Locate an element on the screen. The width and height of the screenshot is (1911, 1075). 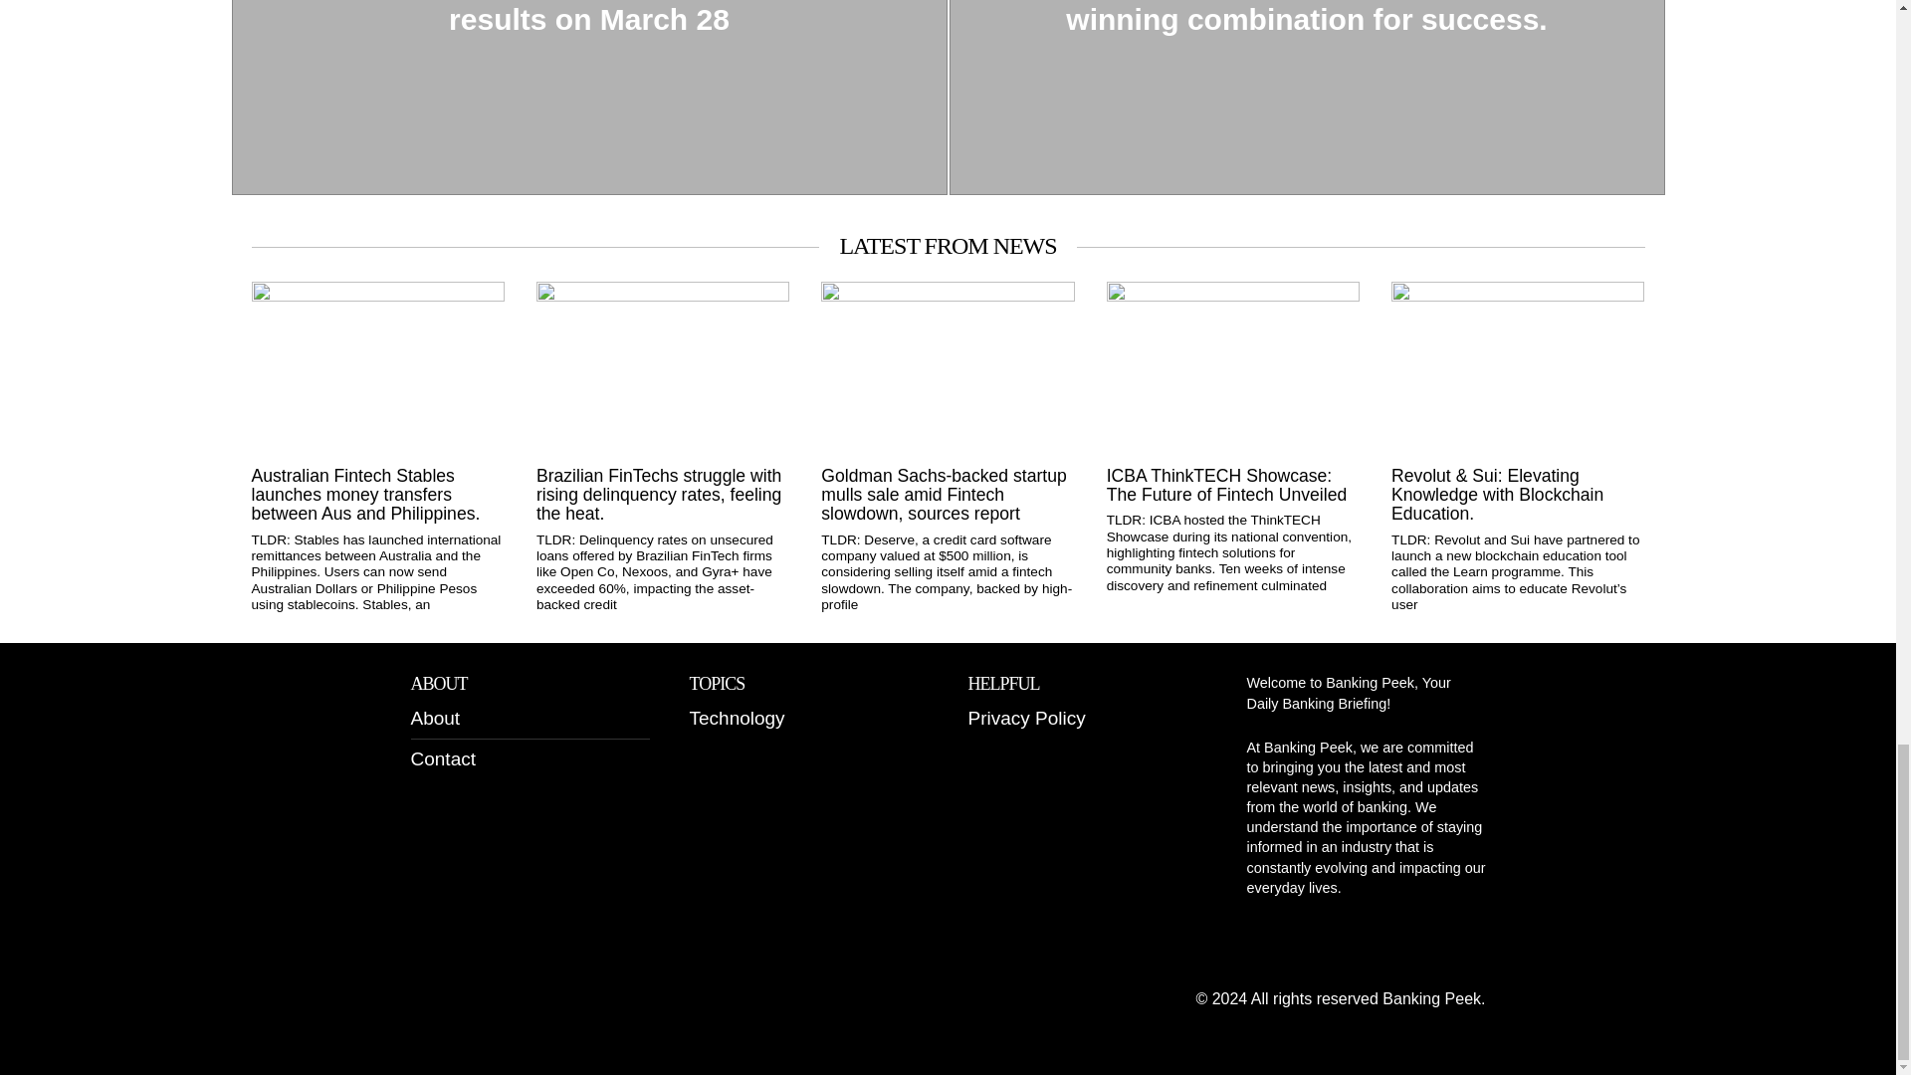
About is located at coordinates (435, 718).